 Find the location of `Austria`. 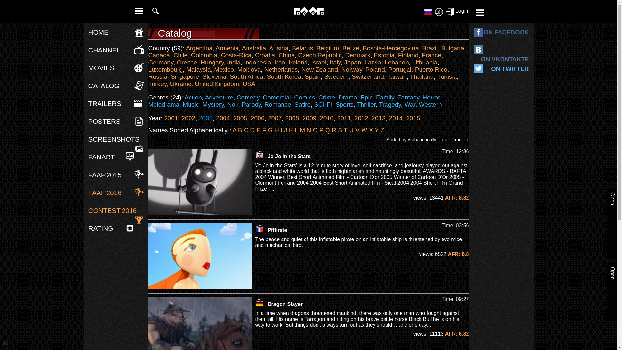

Austria is located at coordinates (279, 48).